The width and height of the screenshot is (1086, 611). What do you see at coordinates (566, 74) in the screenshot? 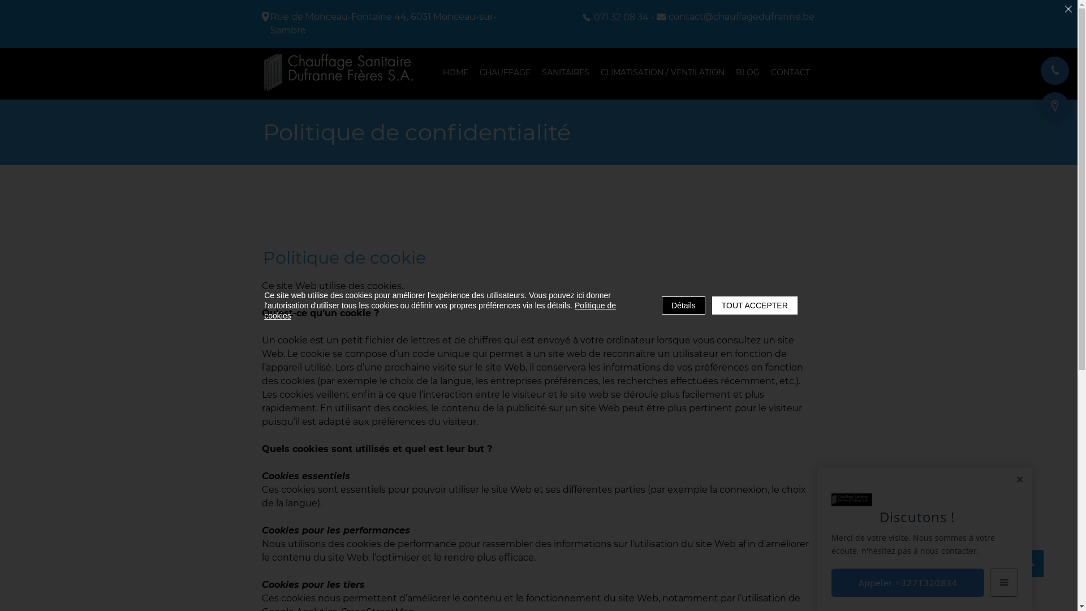
I see `SANITAIRES` at bounding box center [566, 74].